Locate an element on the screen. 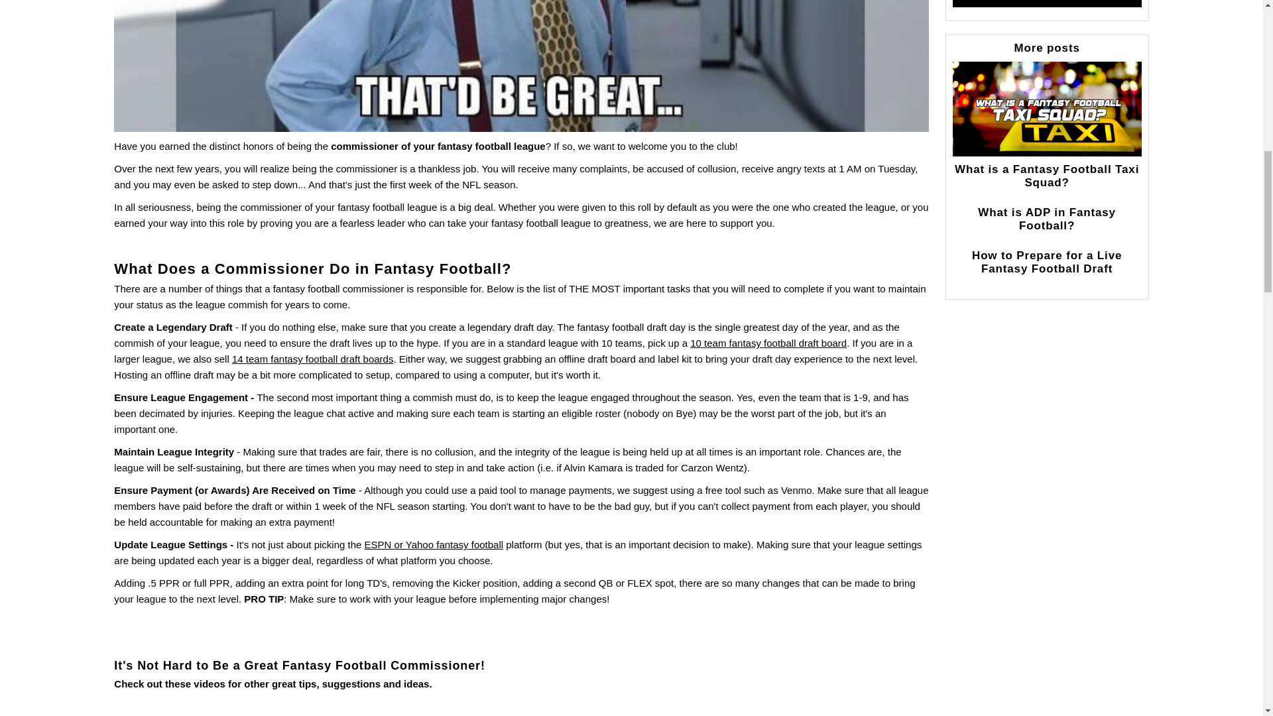 This screenshot has height=716, width=1273. Join is located at coordinates (1047, 3).